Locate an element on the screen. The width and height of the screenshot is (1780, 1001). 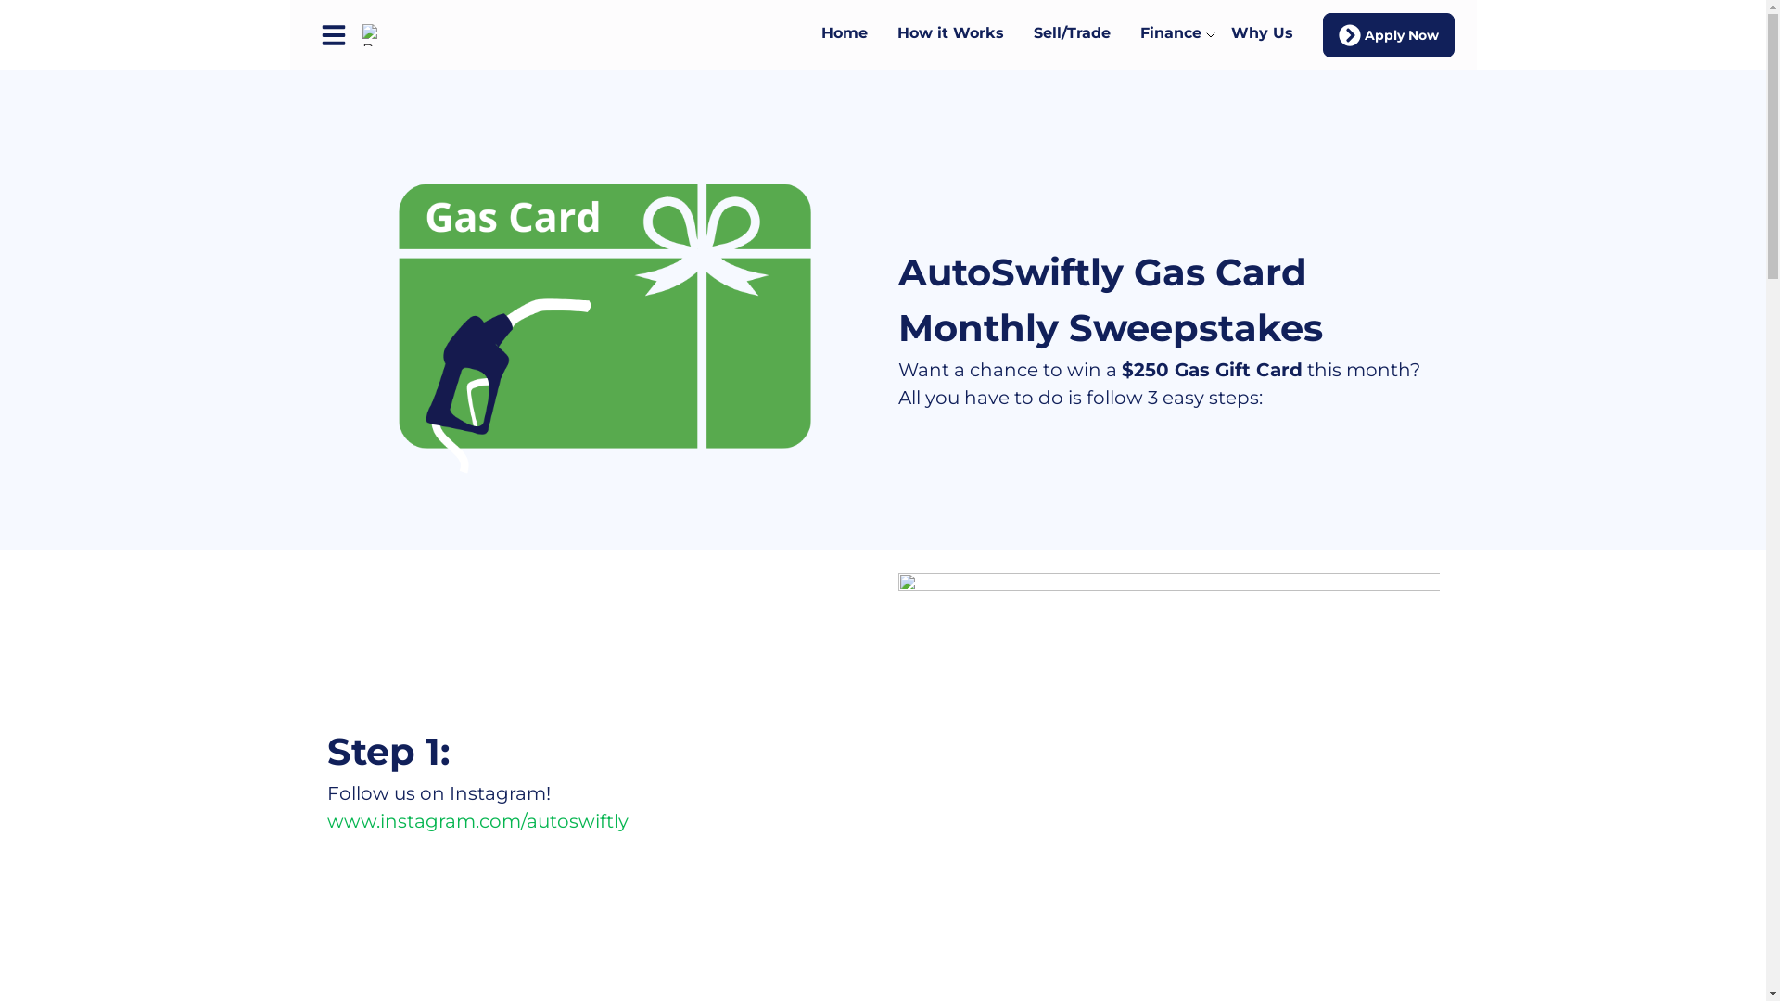
Home is located at coordinates (844, 35).